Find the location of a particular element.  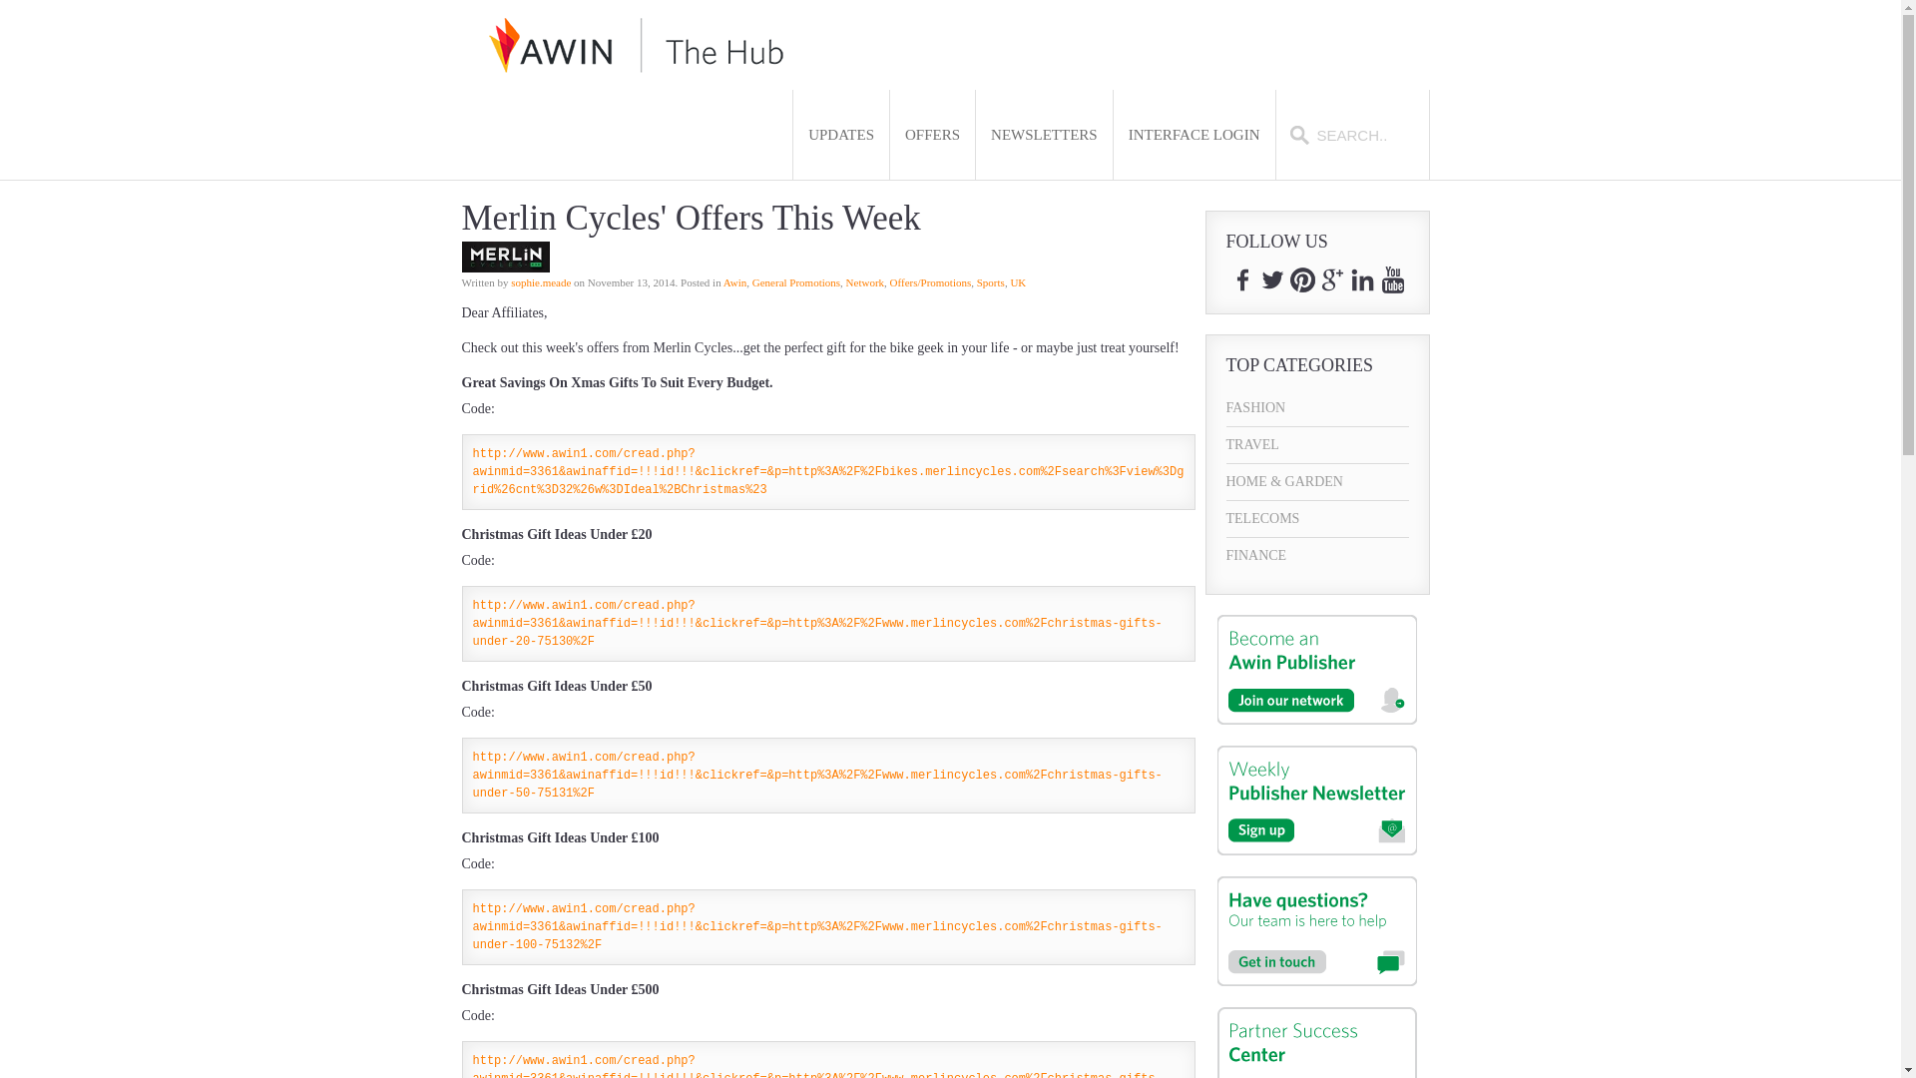

Sports is located at coordinates (990, 281).